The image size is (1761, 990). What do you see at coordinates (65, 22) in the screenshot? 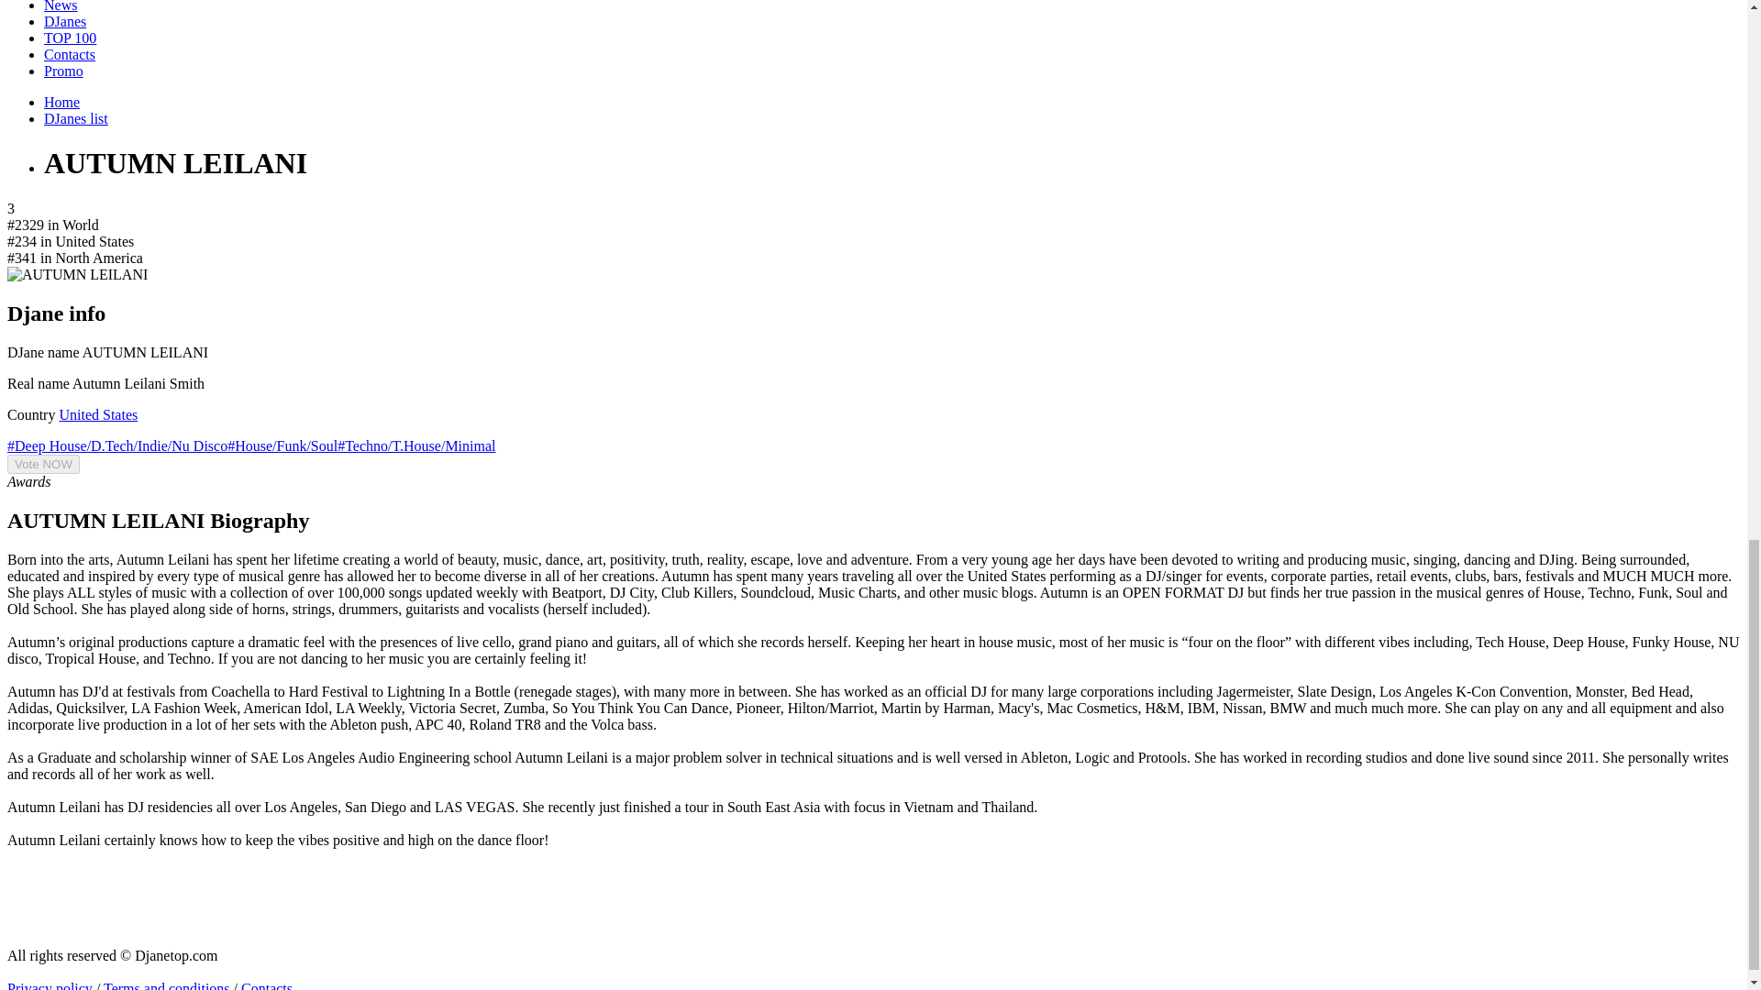
I see `DJanes` at bounding box center [65, 22].